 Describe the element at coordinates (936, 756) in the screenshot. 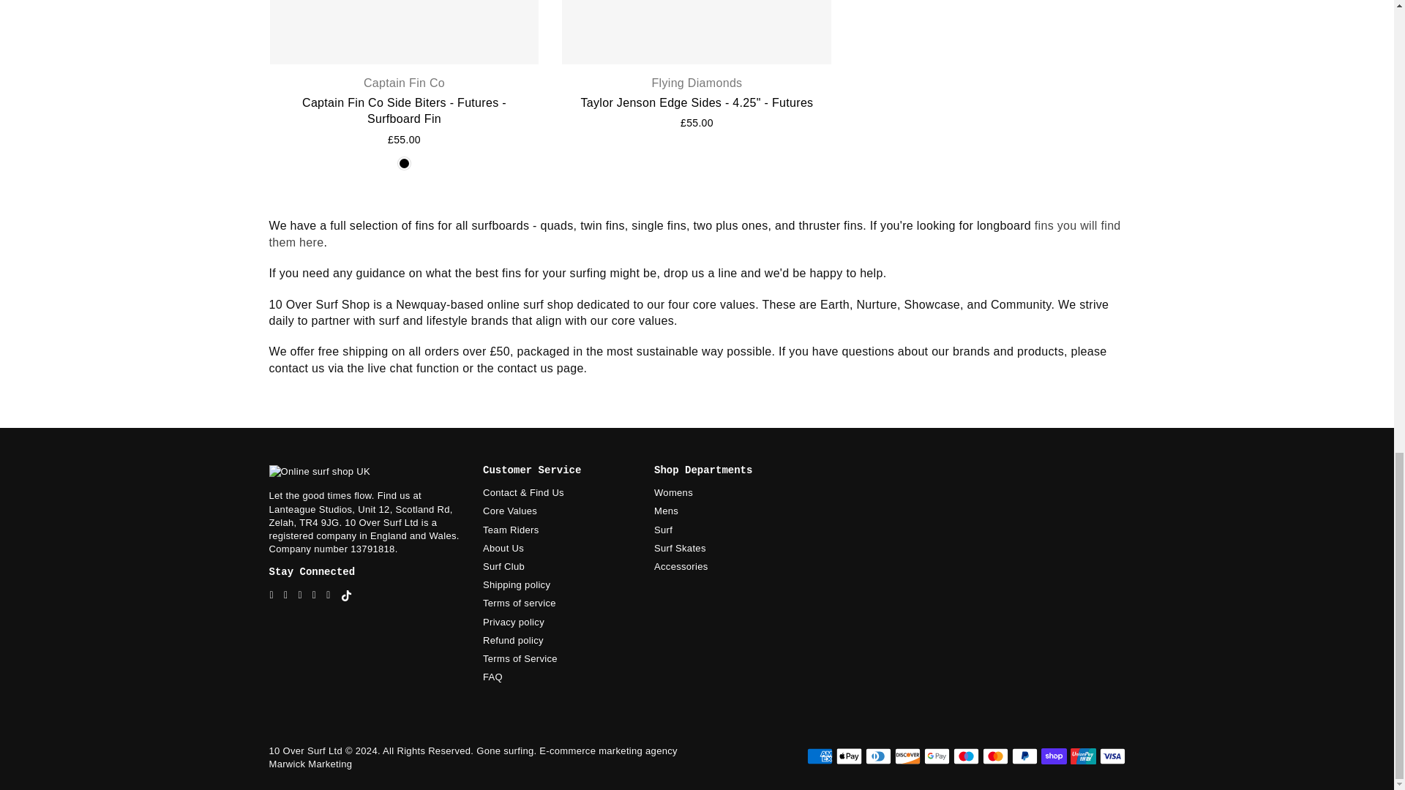

I see `Google Pay` at that location.